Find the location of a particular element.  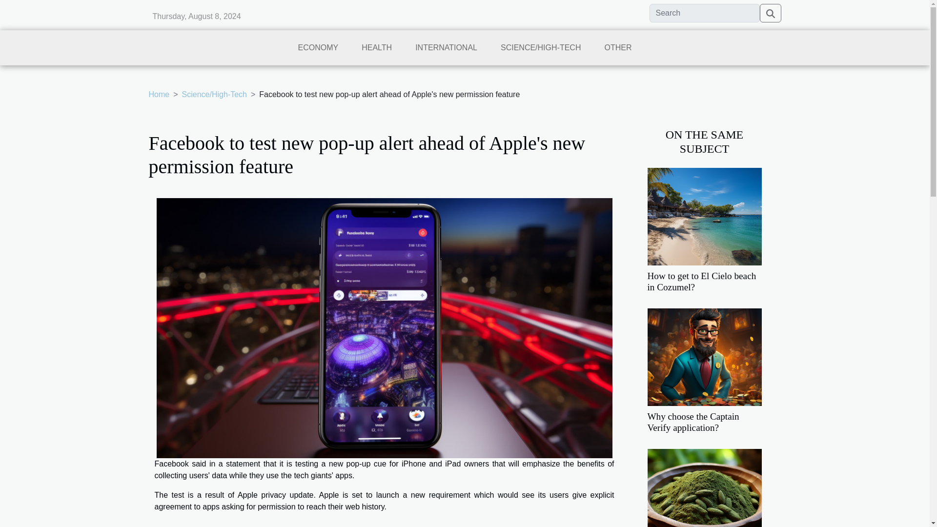

Why choose the Captain Verify application? is located at coordinates (704, 356).